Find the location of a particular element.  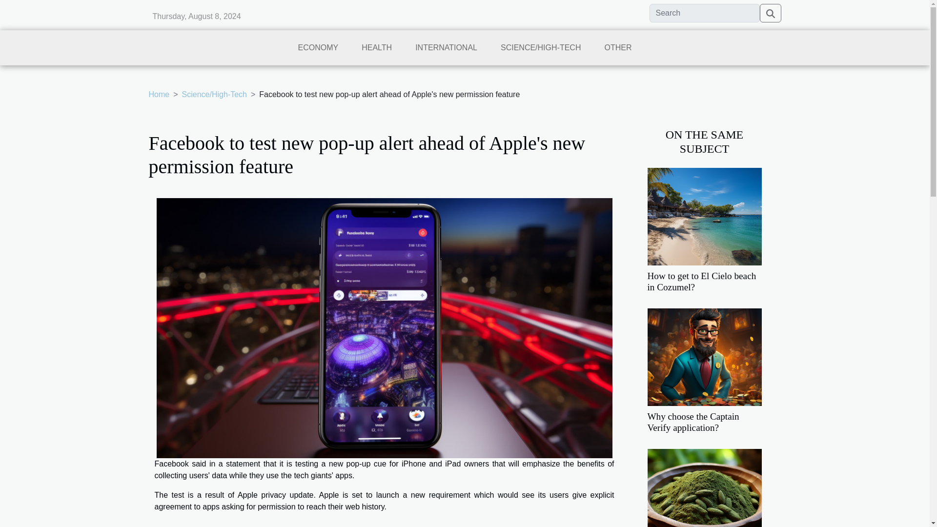

Why choose the Captain Verify application? is located at coordinates (704, 356).